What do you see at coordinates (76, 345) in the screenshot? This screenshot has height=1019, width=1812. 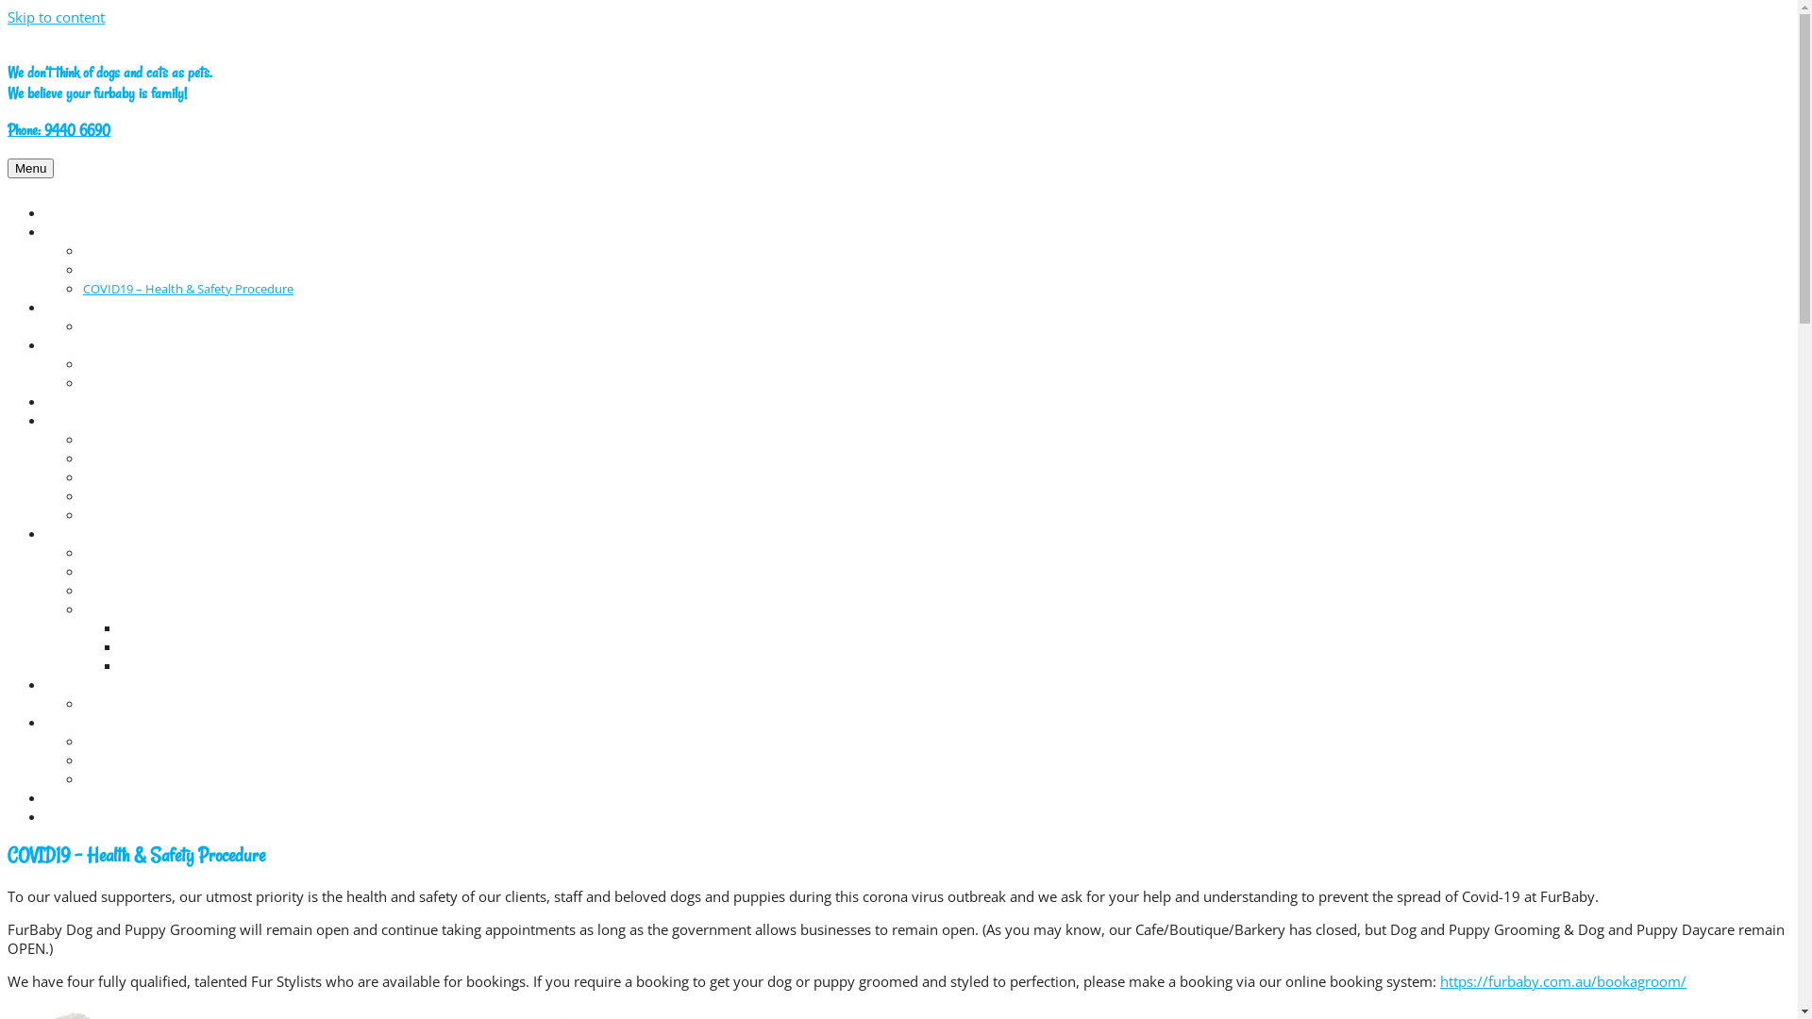 I see `Puppy Dog` at bounding box center [76, 345].